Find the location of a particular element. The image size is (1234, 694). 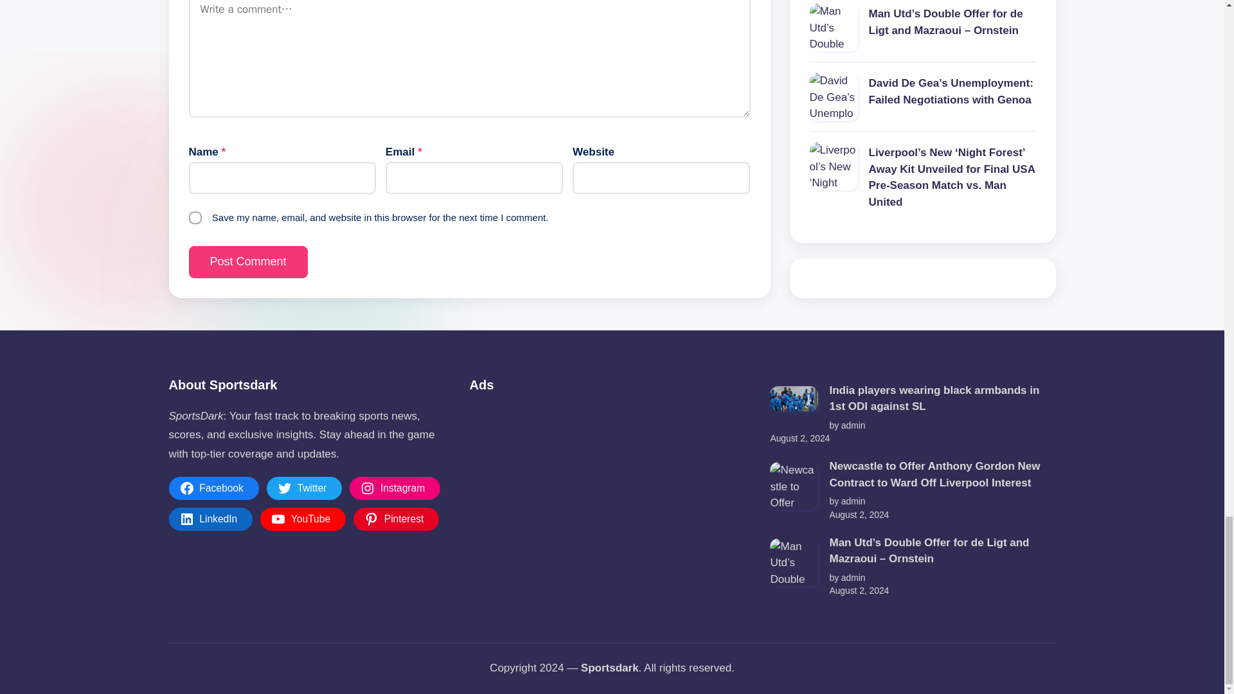

Post Comment is located at coordinates (248, 262).